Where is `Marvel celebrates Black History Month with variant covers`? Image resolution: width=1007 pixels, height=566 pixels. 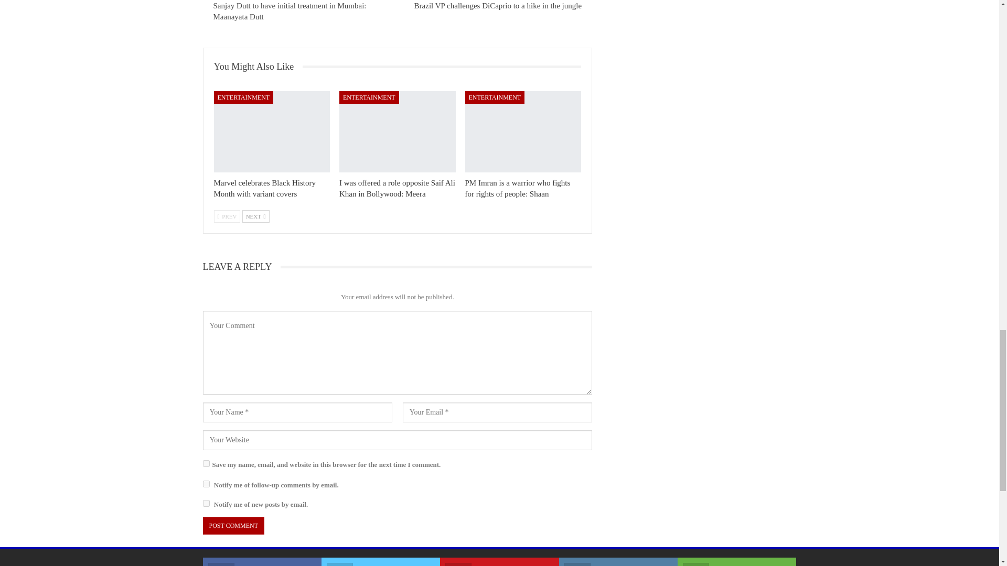
Marvel celebrates Black History Month with variant covers is located at coordinates (264, 189).